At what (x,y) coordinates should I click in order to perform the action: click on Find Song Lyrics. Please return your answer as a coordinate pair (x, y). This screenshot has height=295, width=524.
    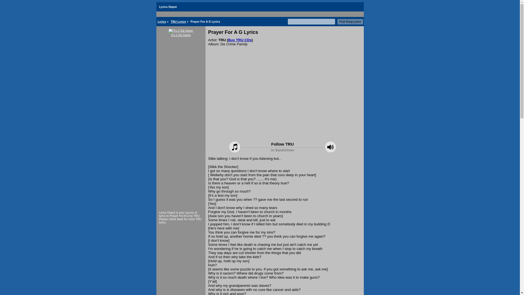
    Looking at the image, I should click on (350, 22).